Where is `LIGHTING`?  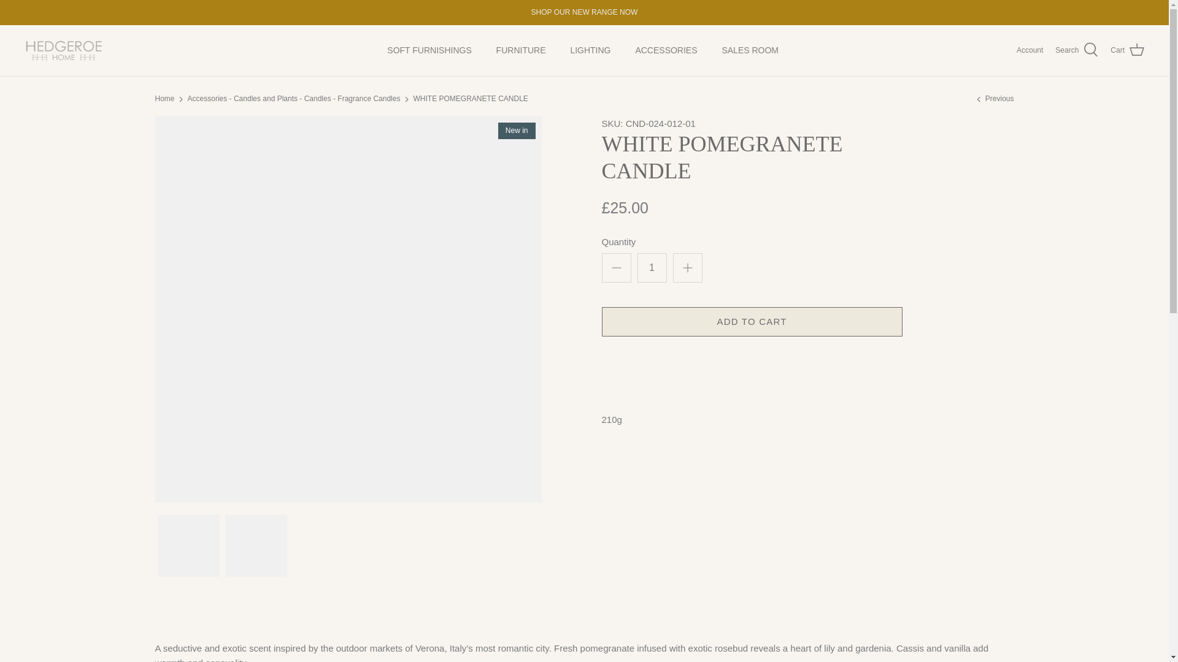
LIGHTING is located at coordinates (590, 50).